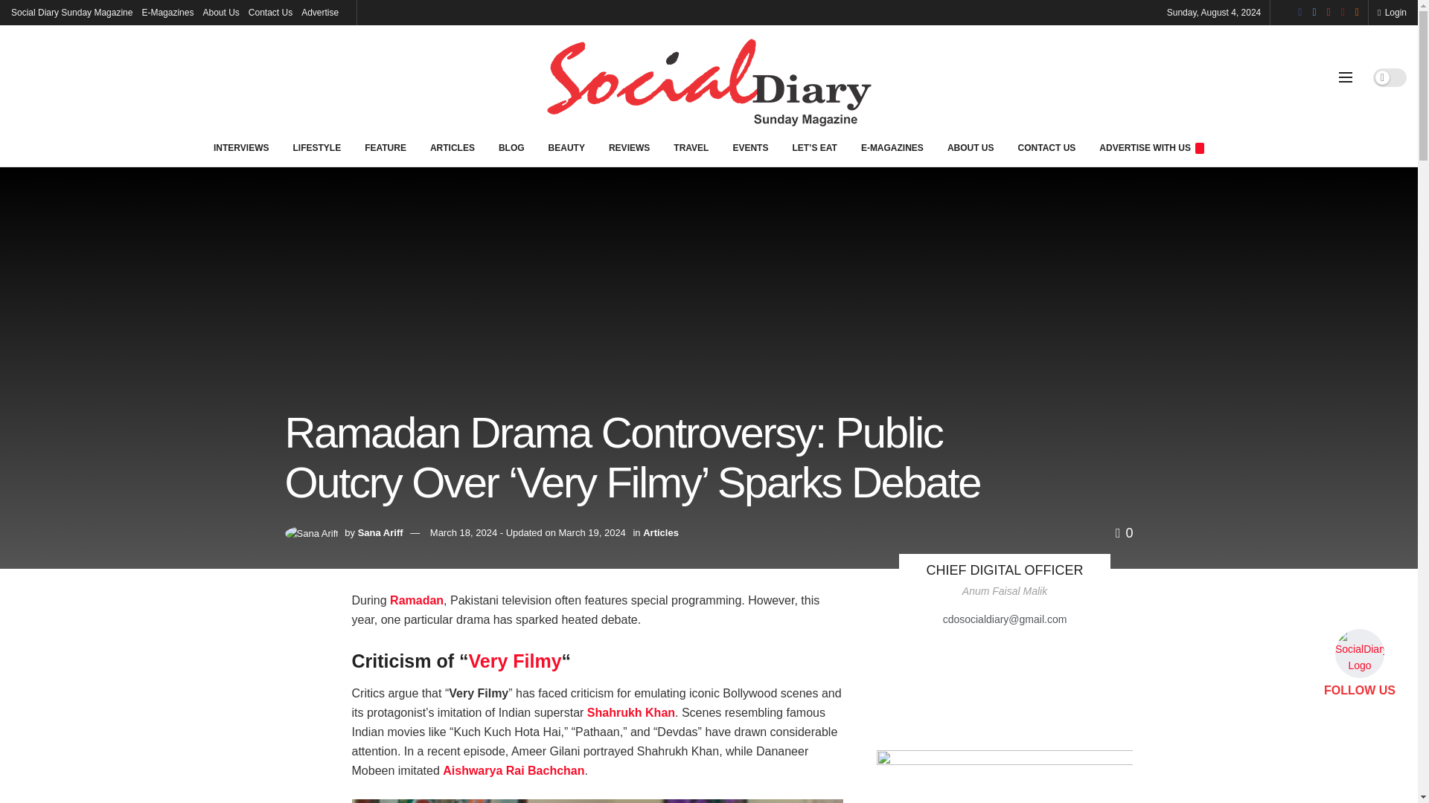  What do you see at coordinates (453, 147) in the screenshot?
I see `ARTICLES` at bounding box center [453, 147].